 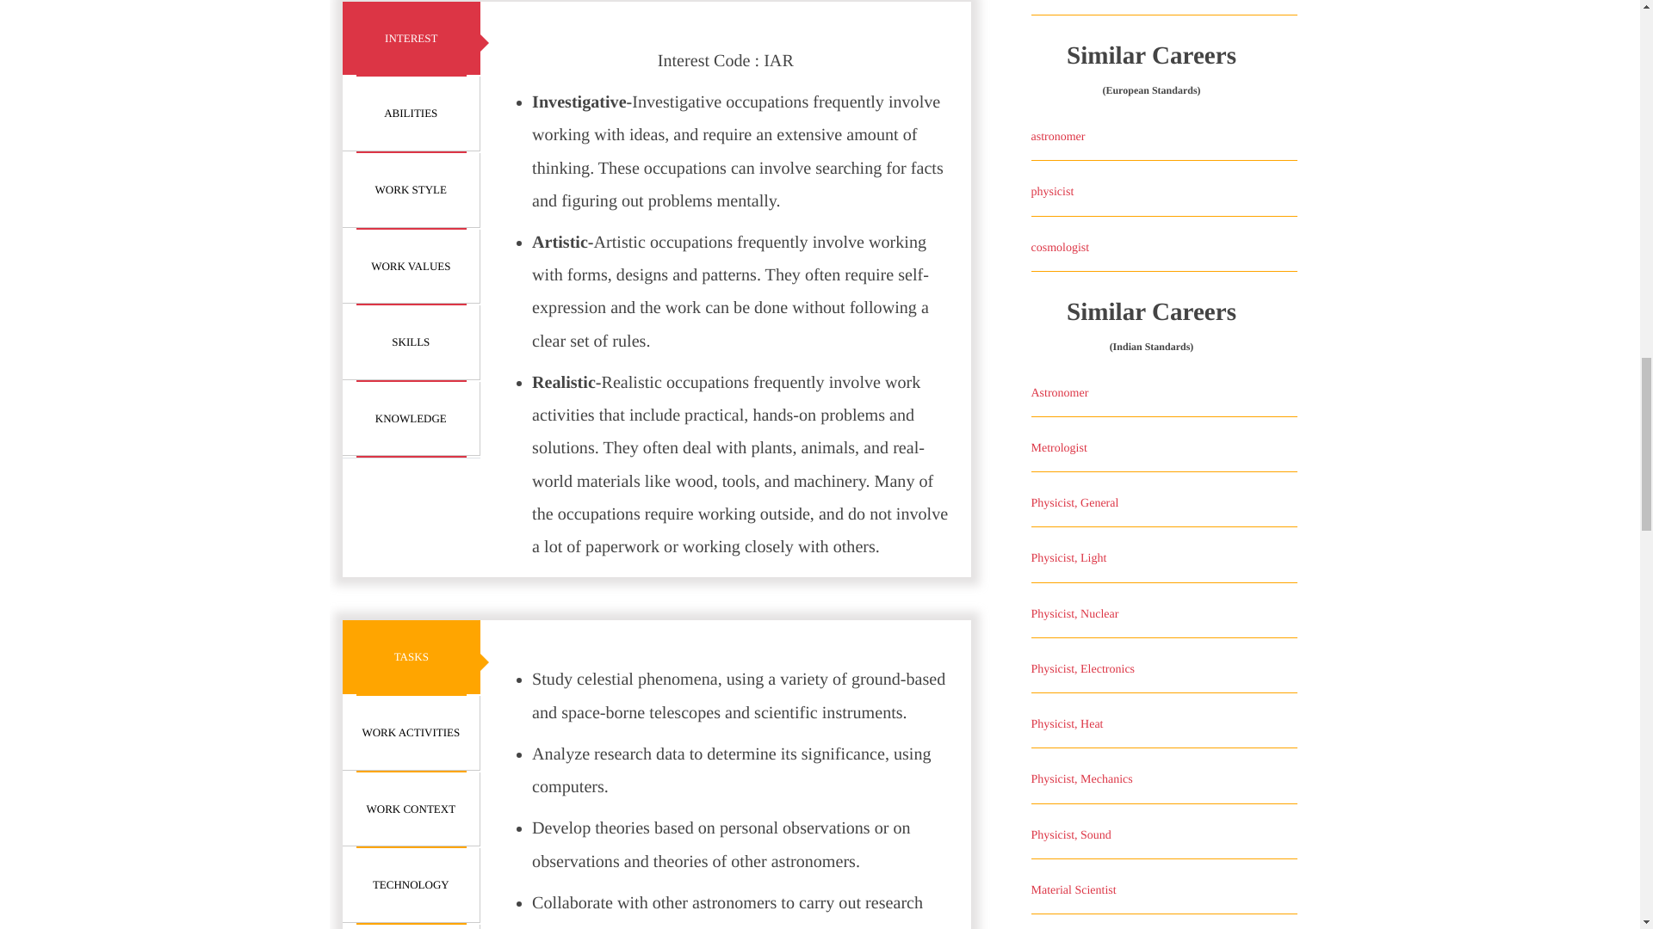 I want to click on WORK STYLE, so click(x=412, y=190).